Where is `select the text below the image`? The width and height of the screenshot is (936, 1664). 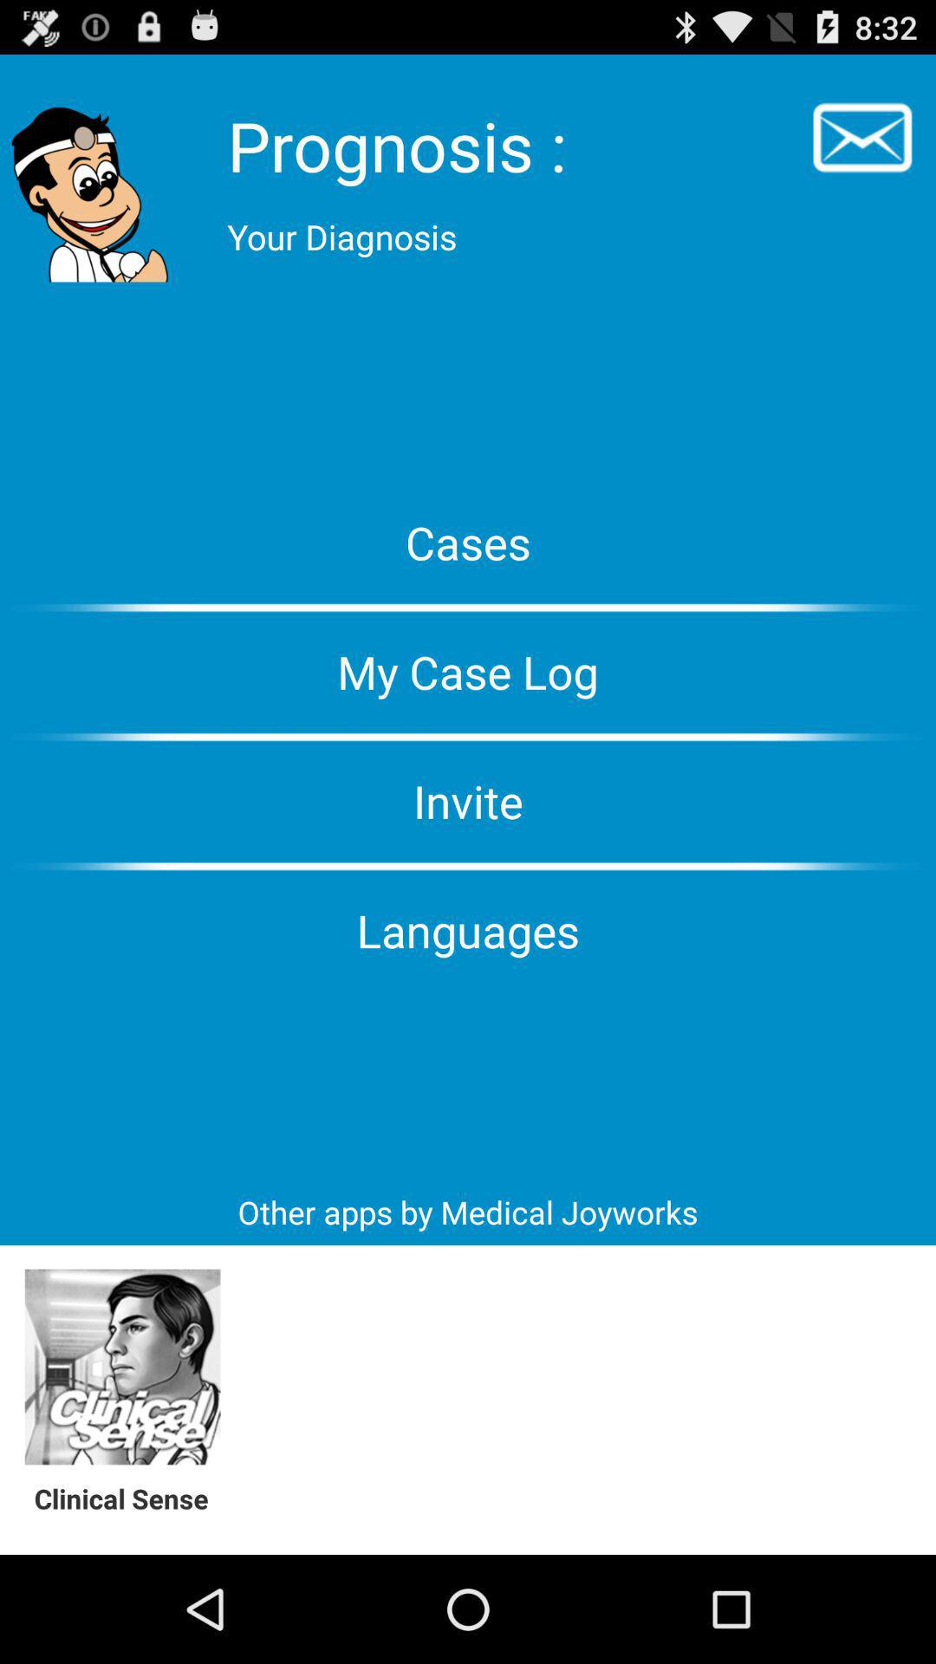
select the text below the image is located at coordinates (131, 1499).